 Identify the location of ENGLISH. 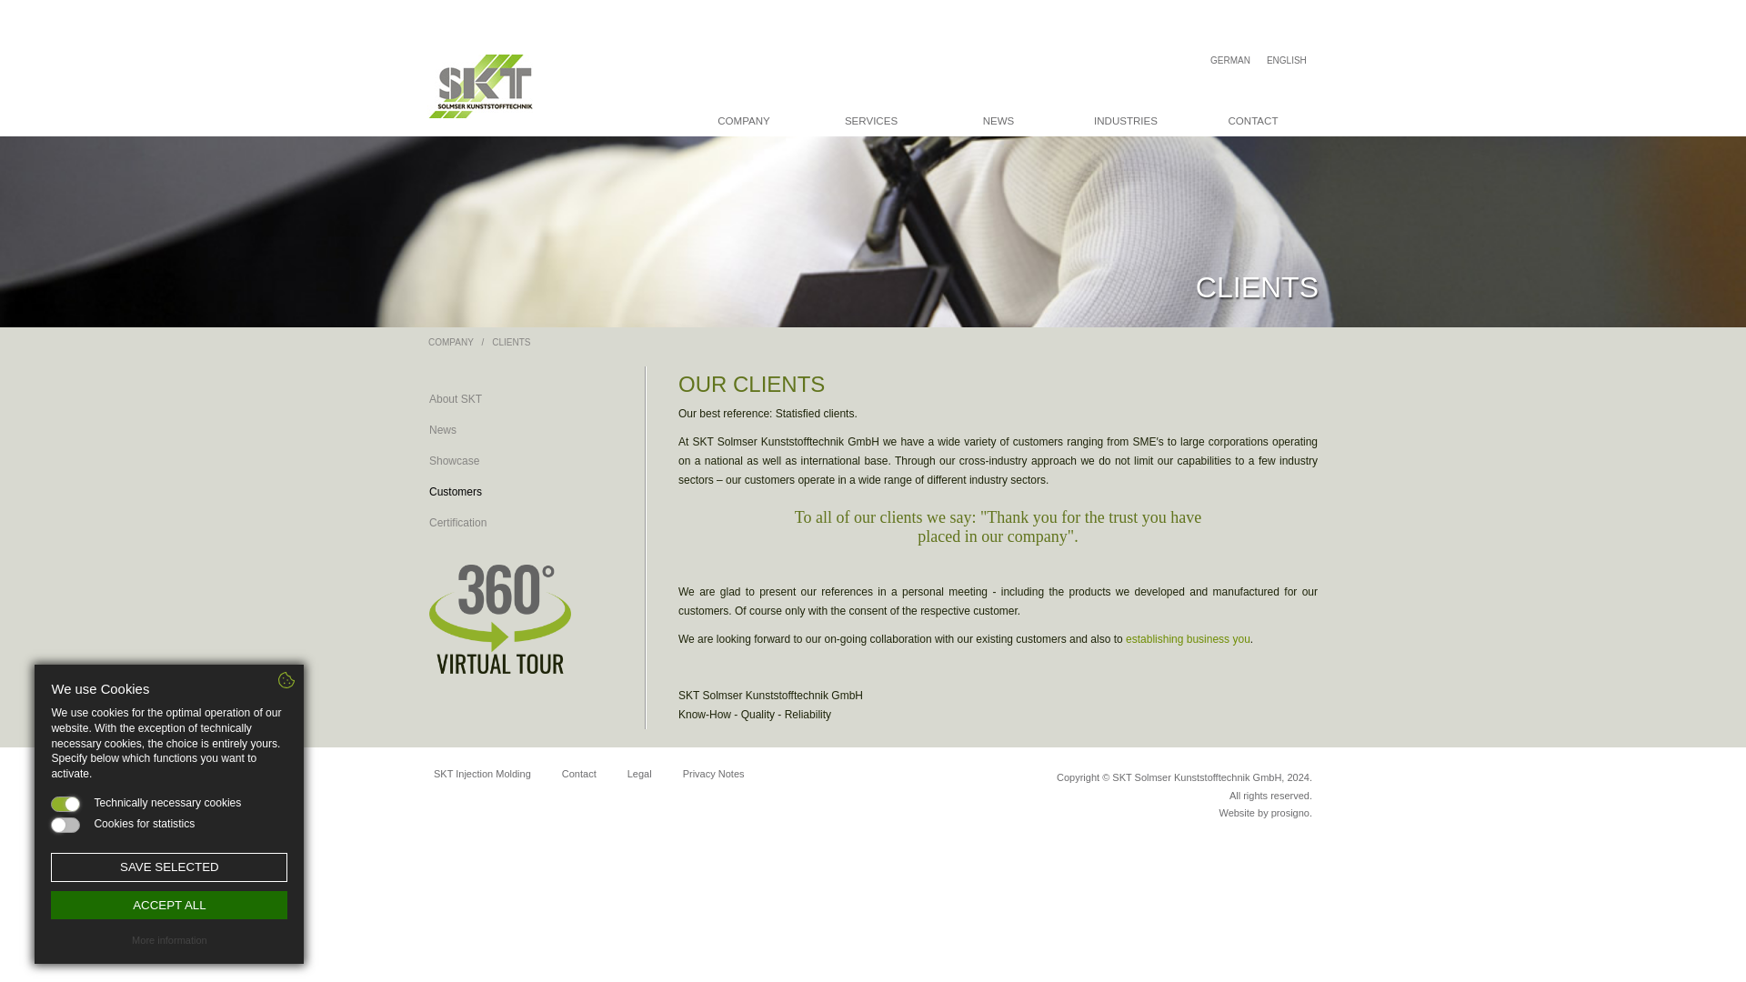
(1286, 60).